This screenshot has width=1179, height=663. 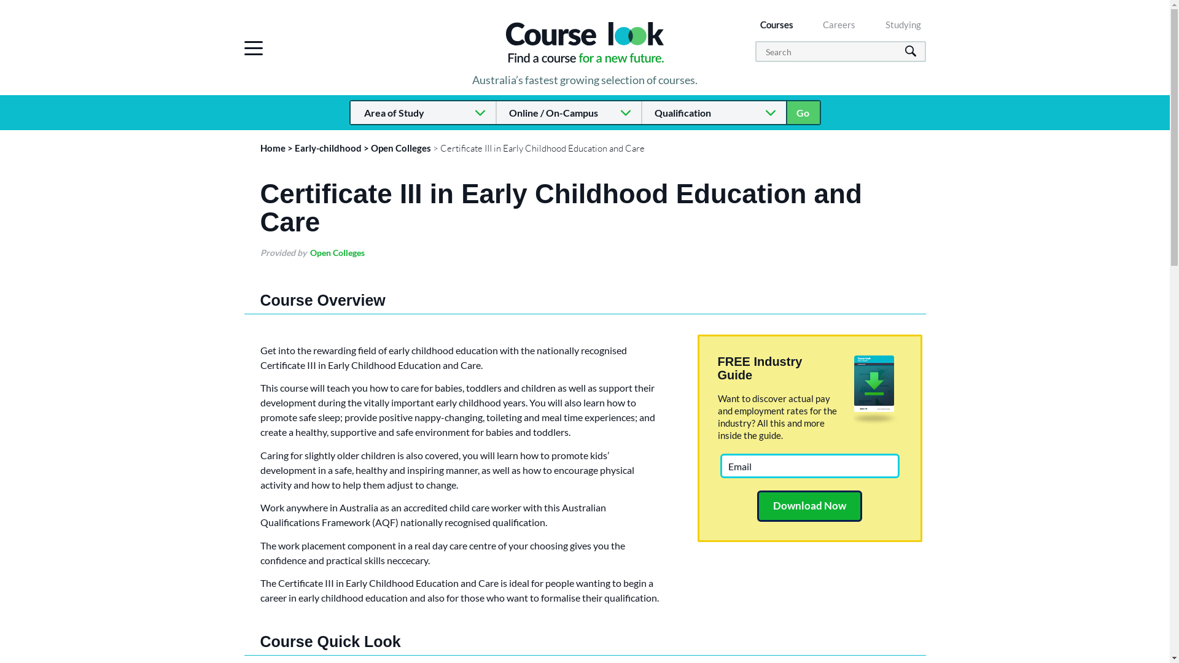 What do you see at coordinates (328, 148) in the screenshot?
I see `Early-childhood` at bounding box center [328, 148].